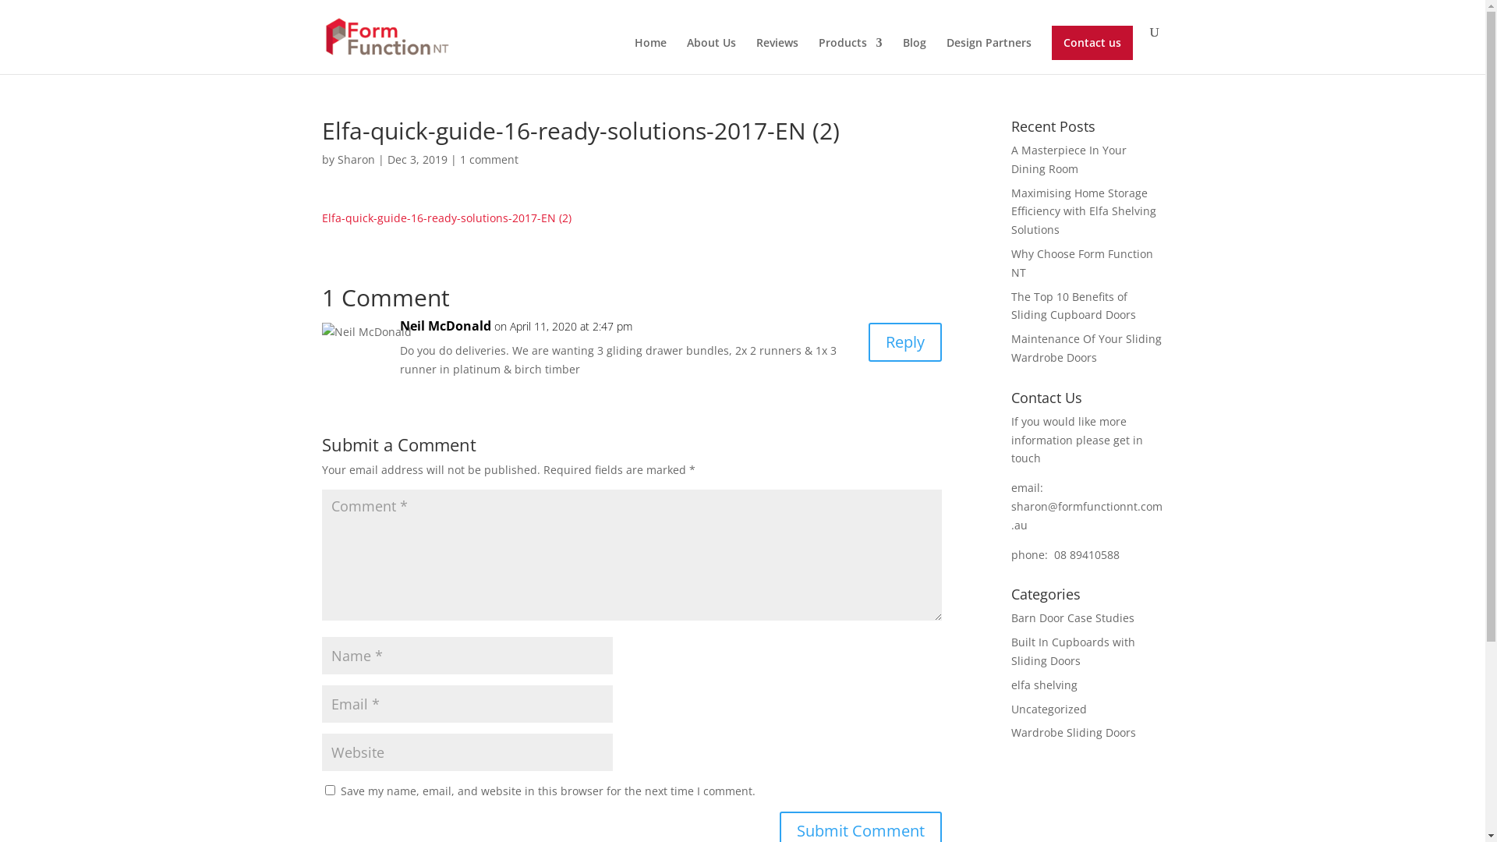 The width and height of the screenshot is (1497, 842). What do you see at coordinates (650, 56) in the screenshot?
I see `Home` at bounding box center [650, 56].